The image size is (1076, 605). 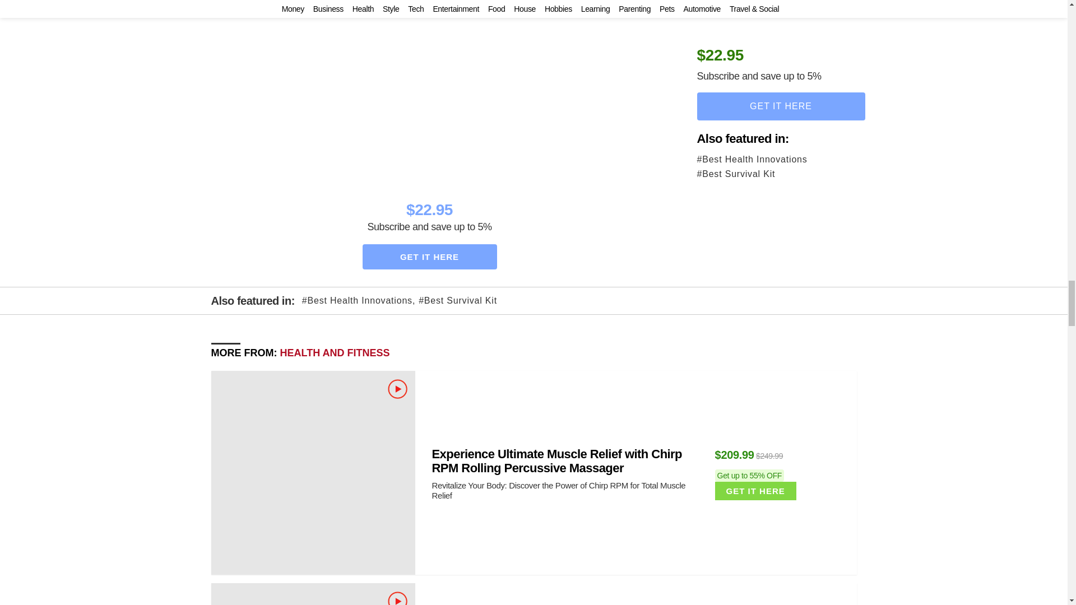 What do you see at coordinates (359, 300) in the screenshot?
I see `Best Health Innovations,` at bounding box center [359, 300].